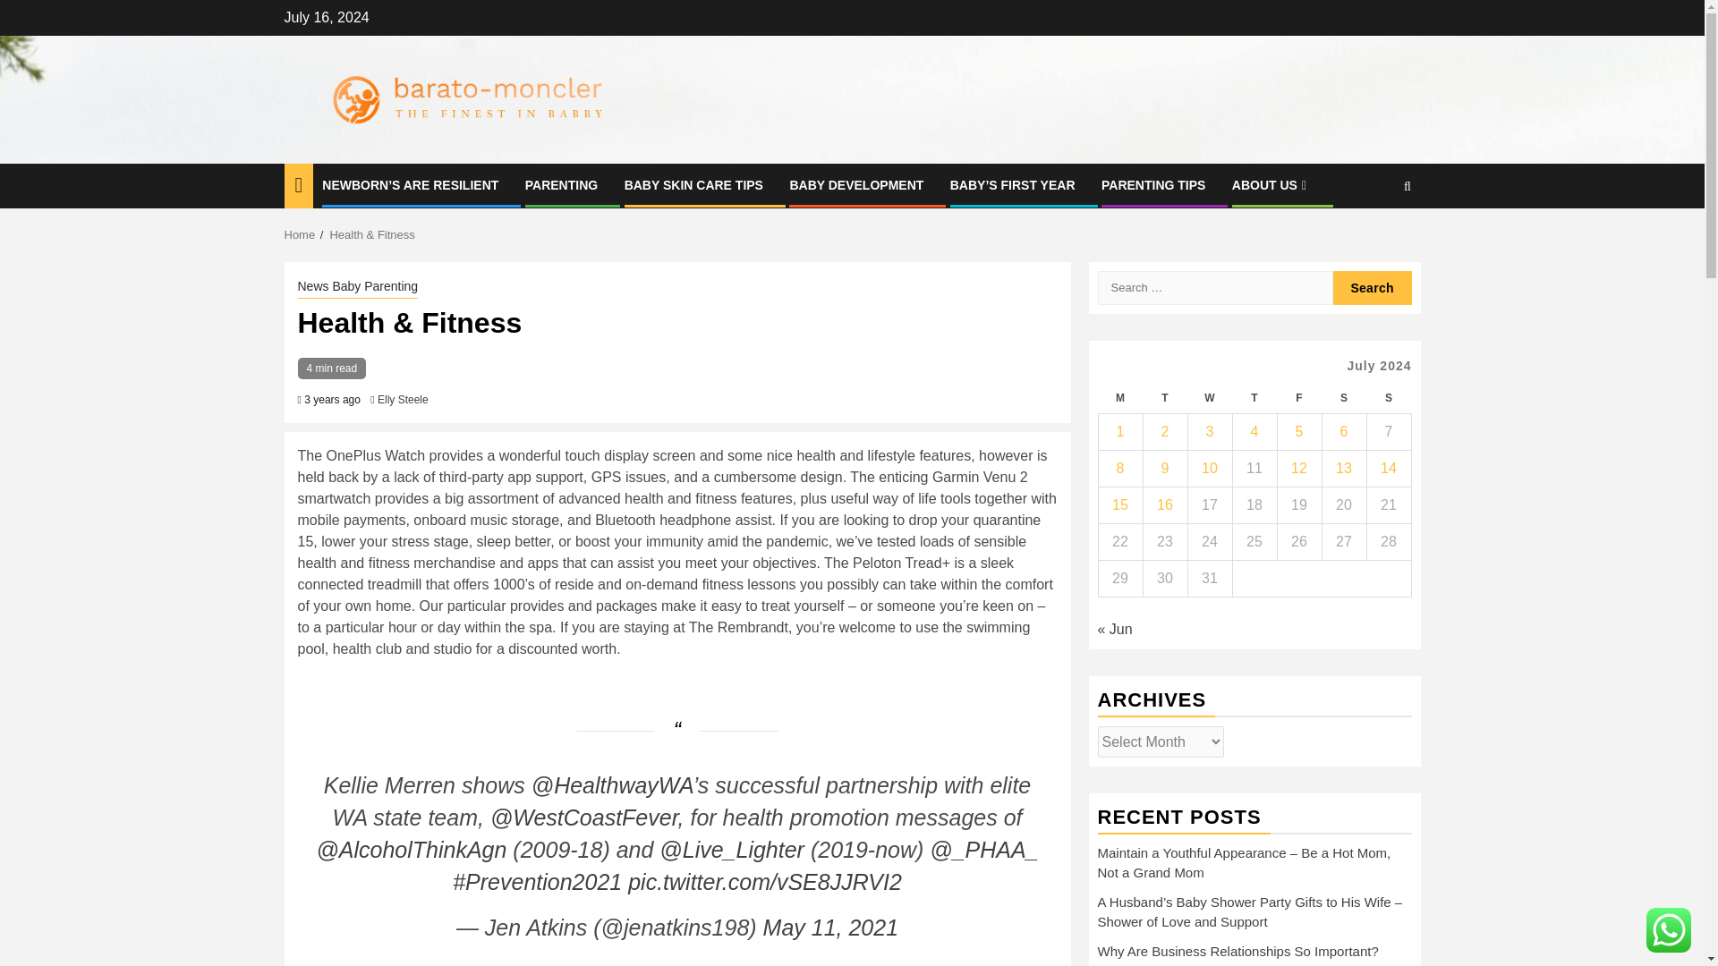 The image size is (1718, 966). What do you see at coordinates (301, 234) in the screenshot?
I see `Home` at bounding box center [301, 234].